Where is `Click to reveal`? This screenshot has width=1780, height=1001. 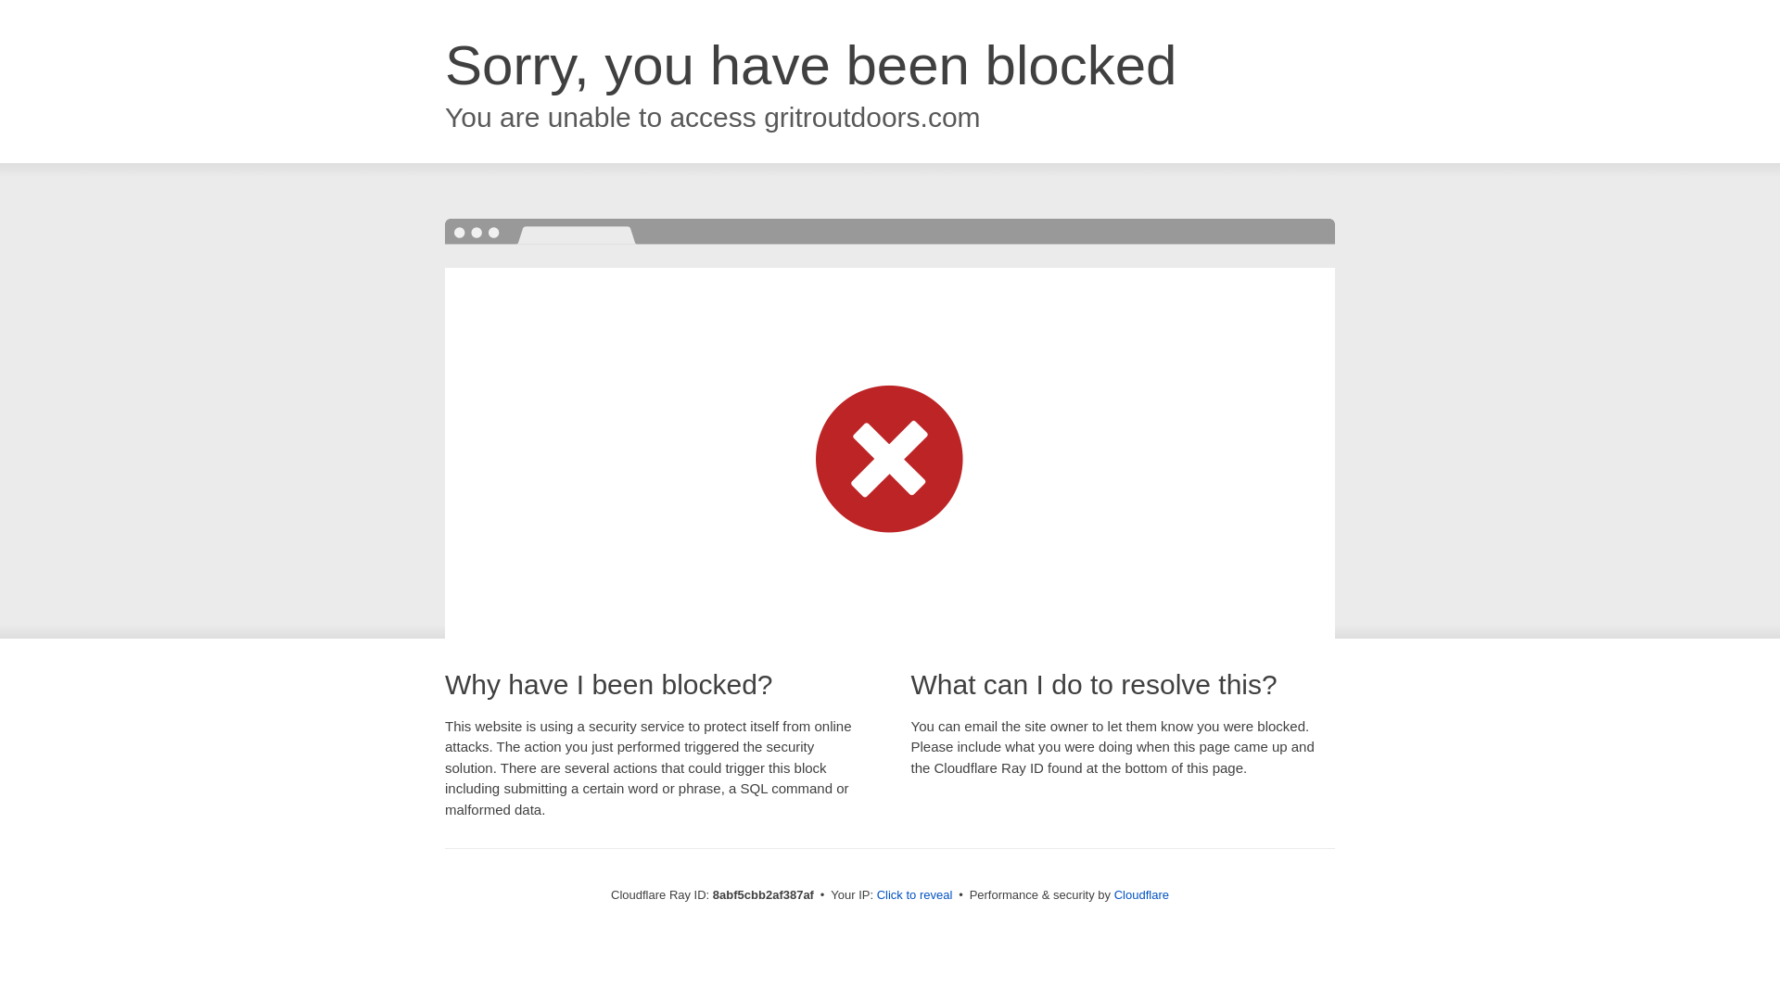
Click to reveal is located at coordinates (914, 895).